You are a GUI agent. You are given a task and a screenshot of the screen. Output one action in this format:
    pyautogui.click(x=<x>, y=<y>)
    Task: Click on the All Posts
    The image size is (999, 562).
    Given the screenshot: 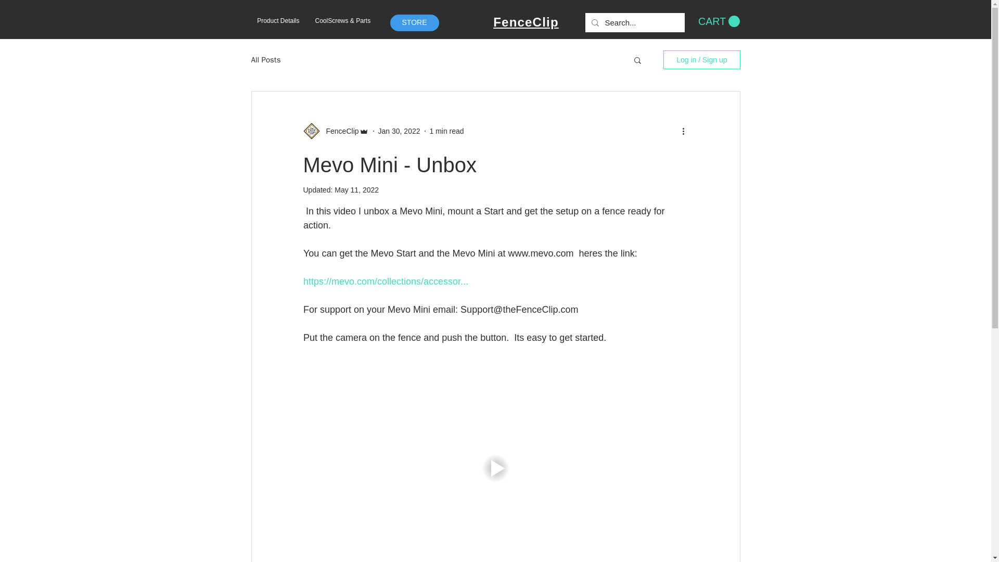 What is the action you would take?
    pyautogui.click(x=265, y=60)
    